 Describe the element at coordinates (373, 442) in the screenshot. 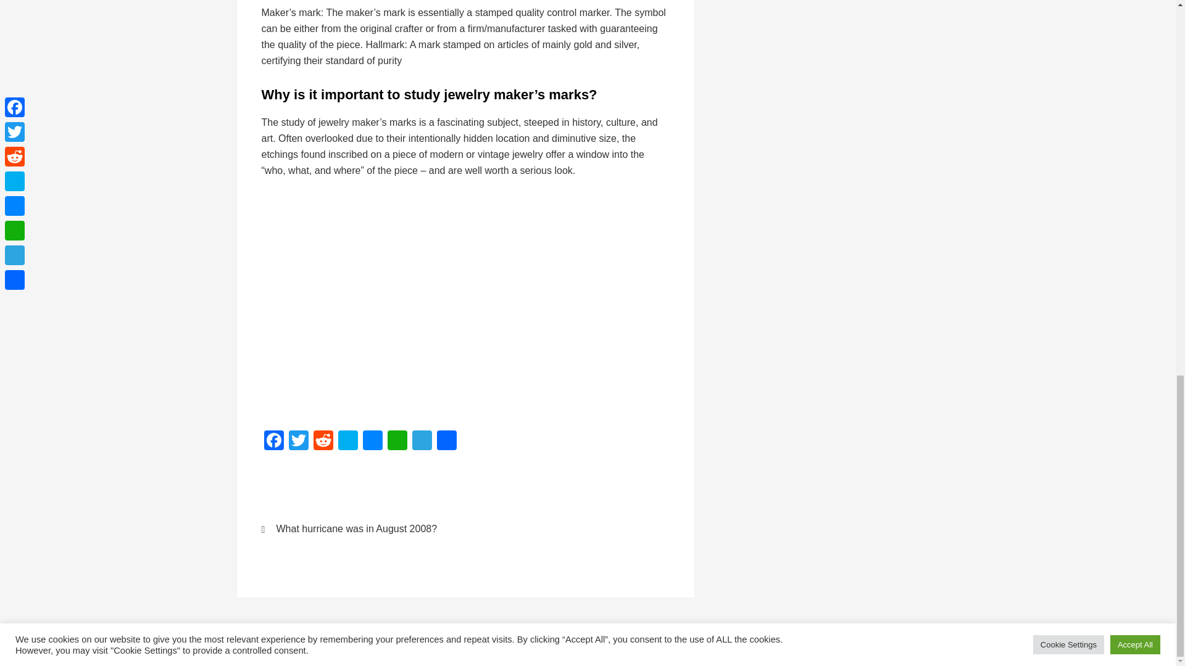

I see `Messenger` at that location.